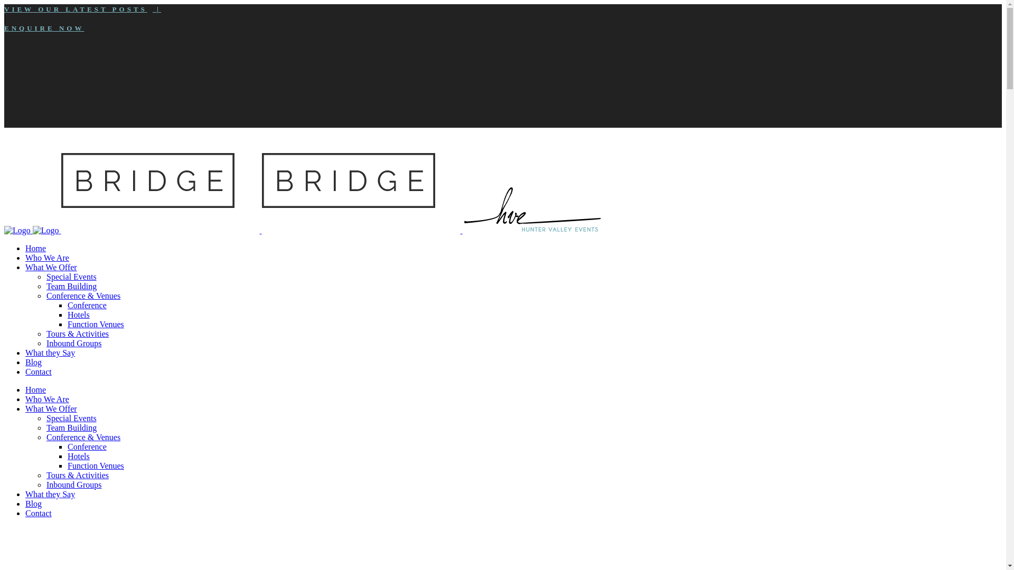 This screenshot has width=1014, height=570. Describe the element at coordinates (44, 28) in the screenshot. I see `ENQUIRE NOW` at that location.